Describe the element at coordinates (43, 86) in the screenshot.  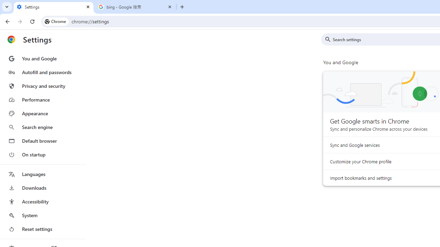
I see `Privacy and security` at that location.